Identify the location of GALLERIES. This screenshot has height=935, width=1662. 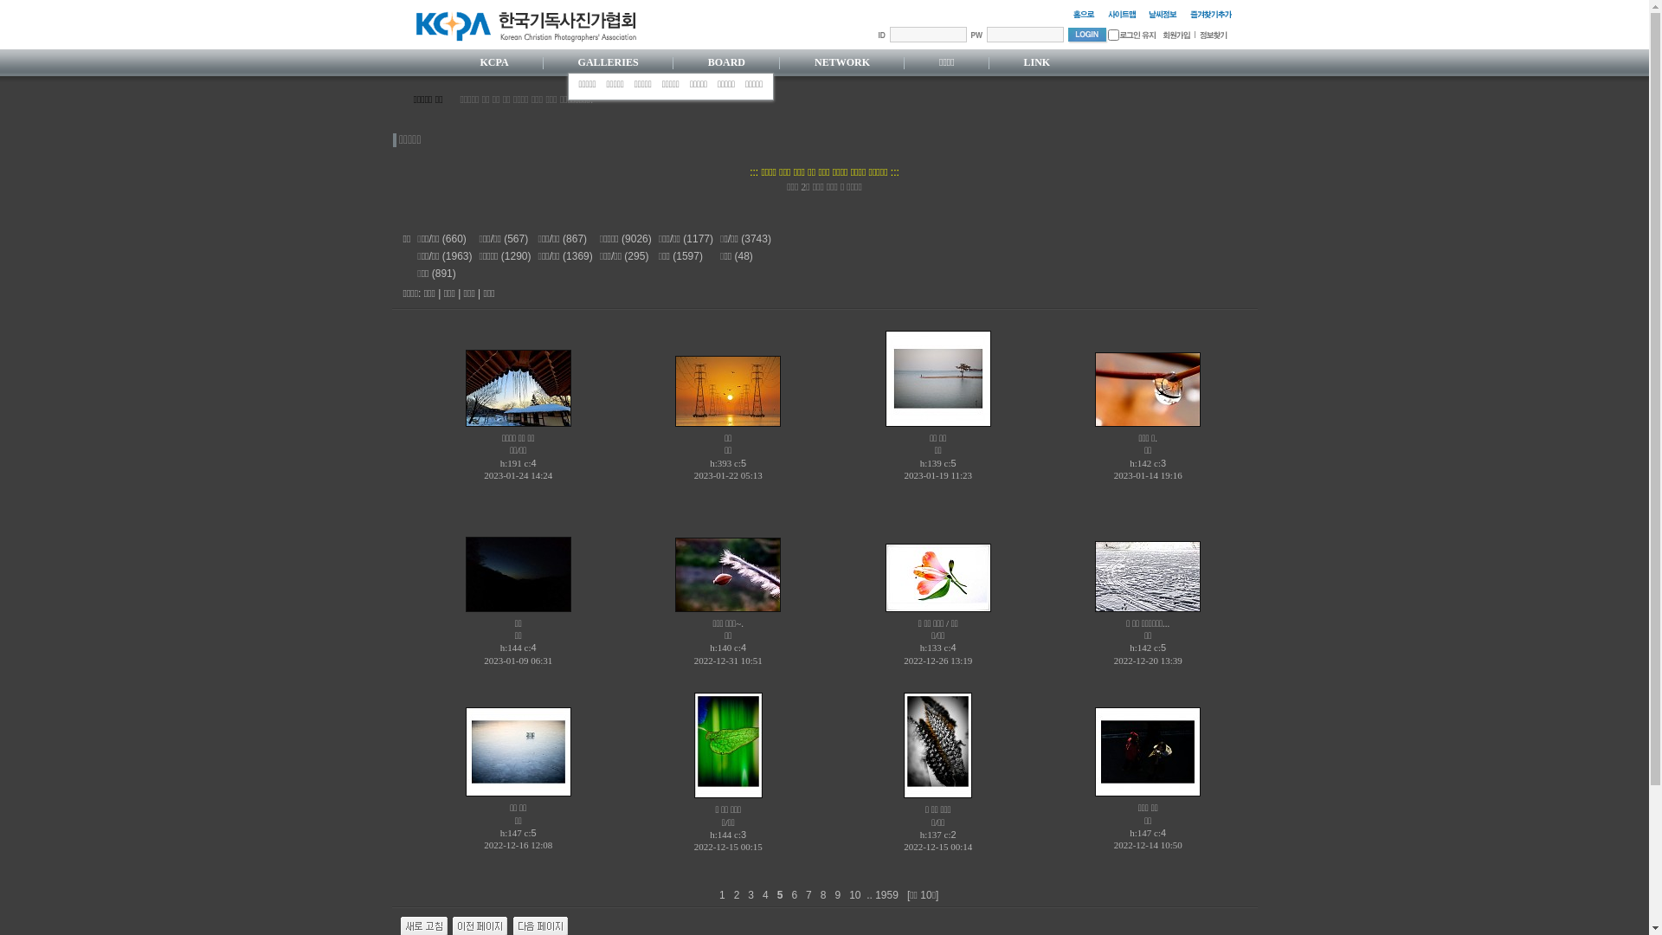
(609, 62).